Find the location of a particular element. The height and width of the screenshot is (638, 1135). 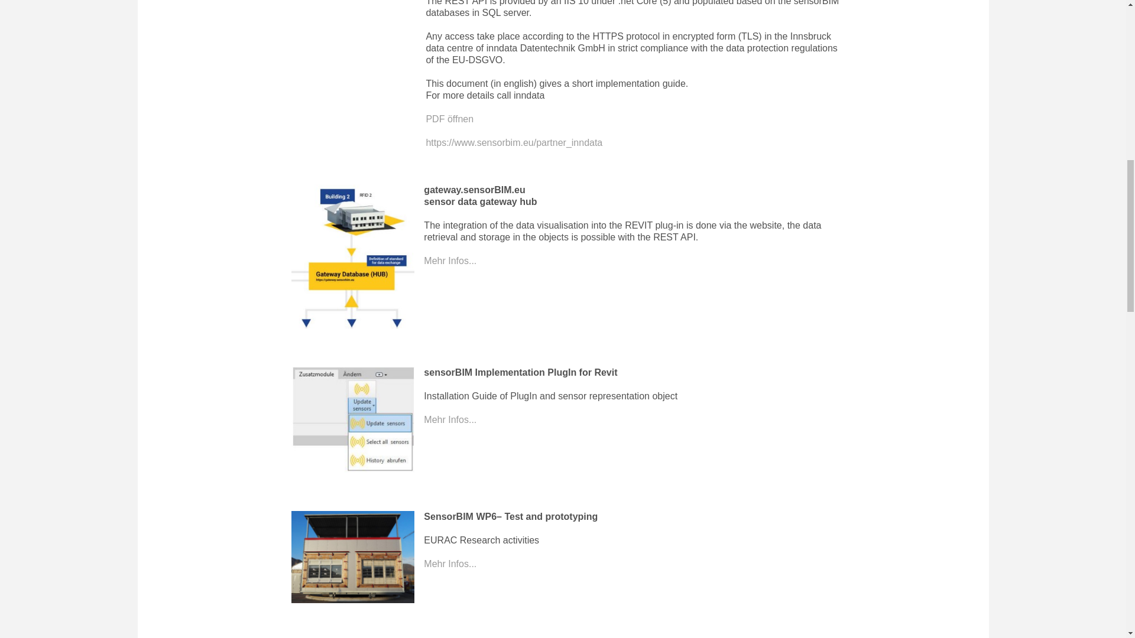

Mehr Infos... is located at coordinates (450, 261).